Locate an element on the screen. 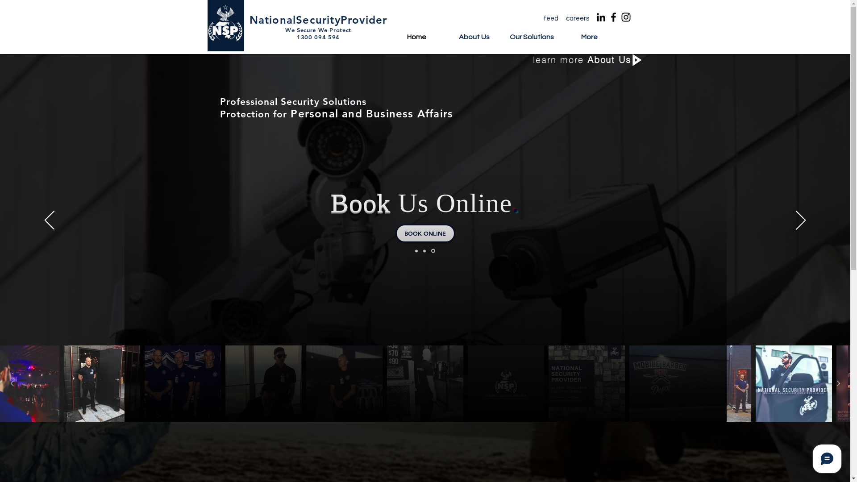  Our Solutions is located at coordinates (532, 40).